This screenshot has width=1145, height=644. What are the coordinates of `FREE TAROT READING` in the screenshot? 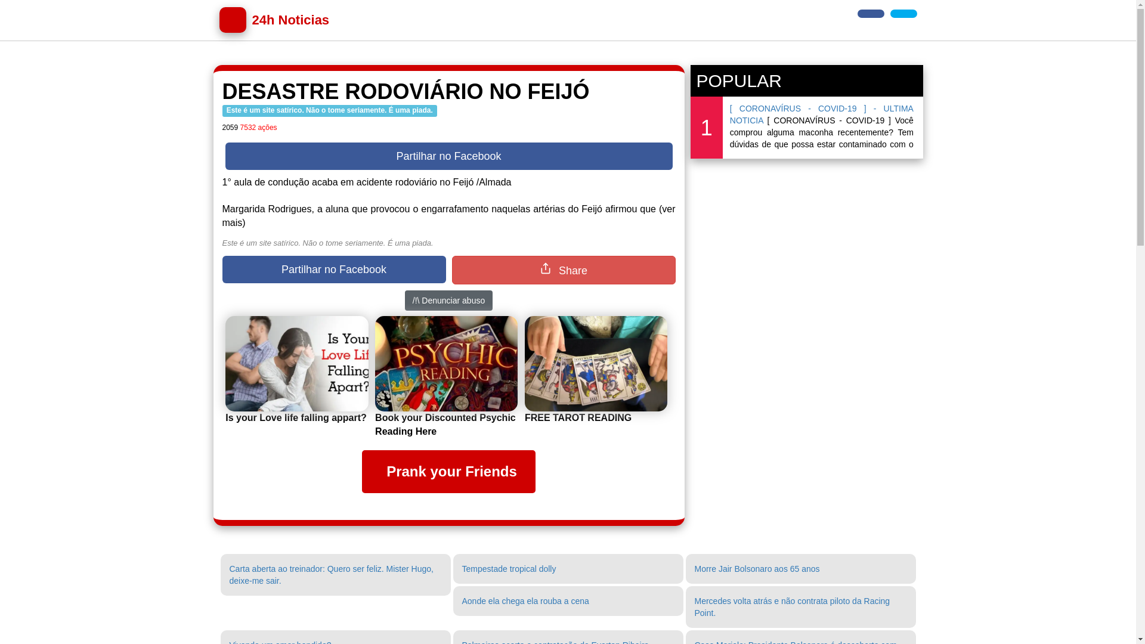 It's located at (578, 417).